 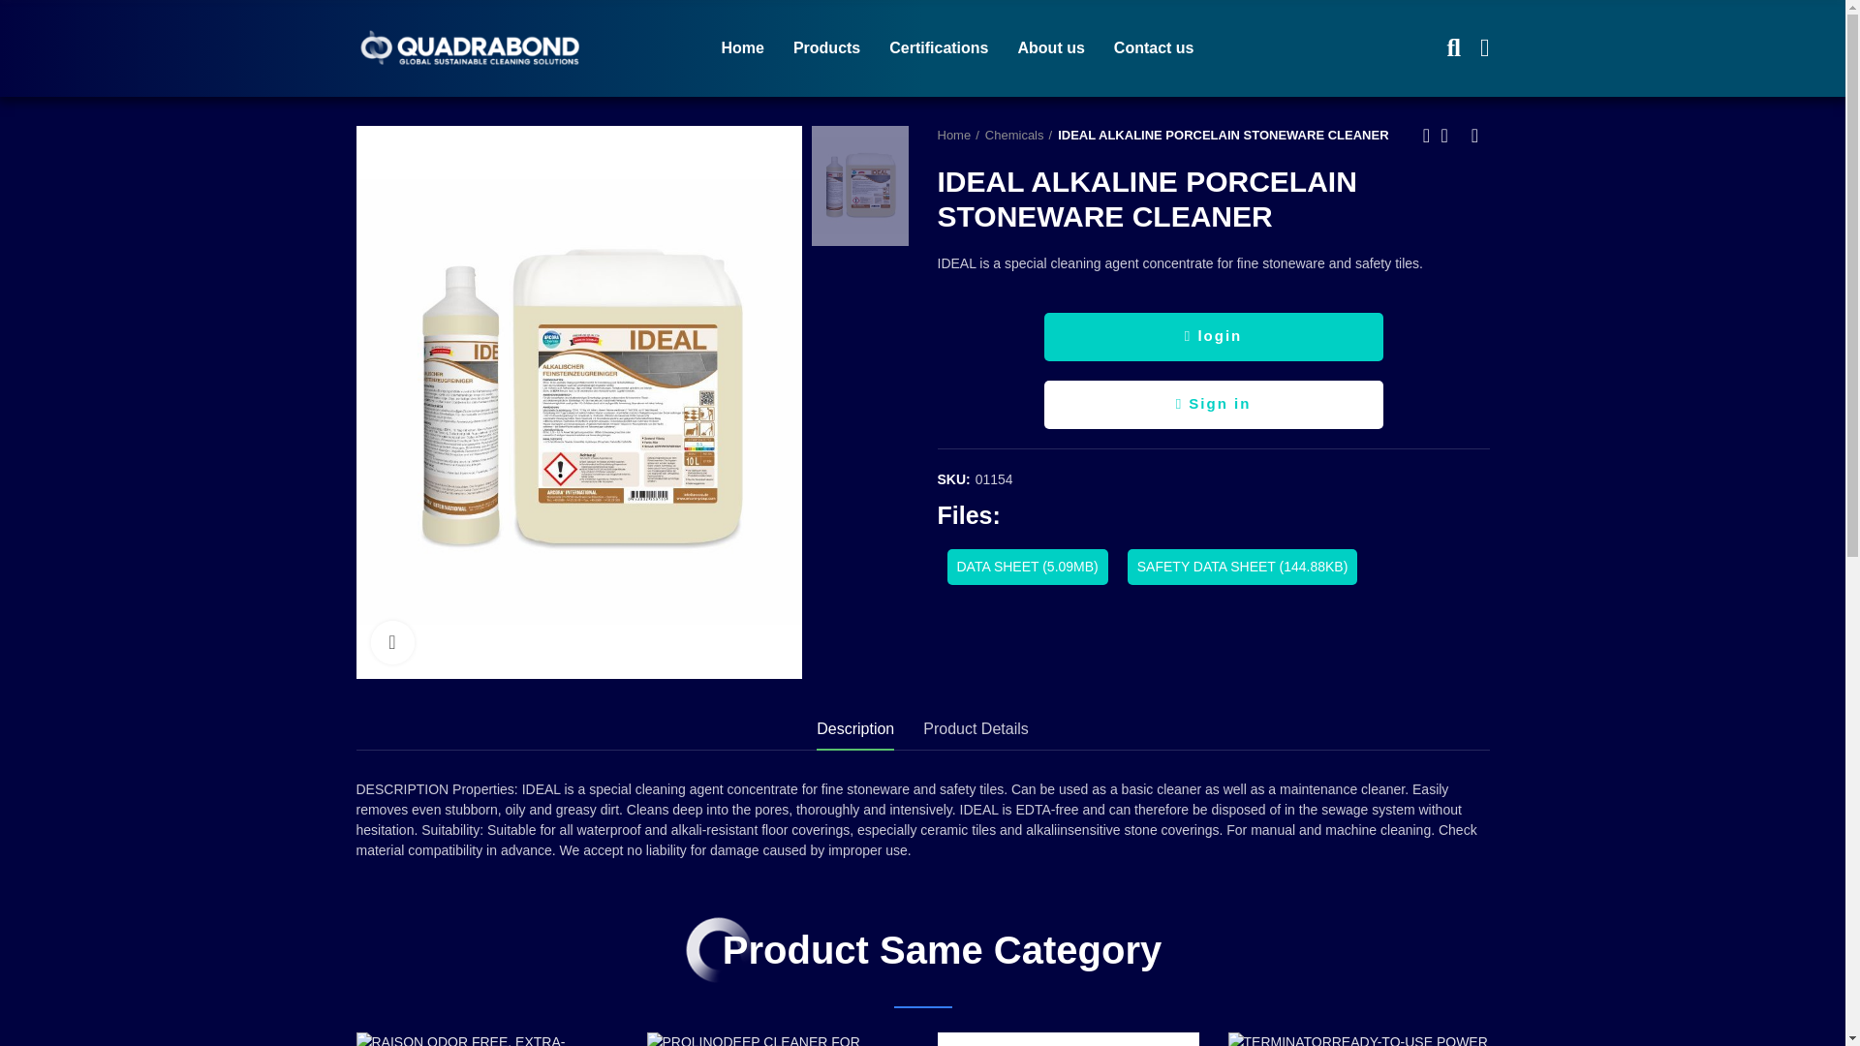 What do you see at coordinates (1154, 48) in the screenshot?
I see `Contact us` at bounding box center [1154, 48].